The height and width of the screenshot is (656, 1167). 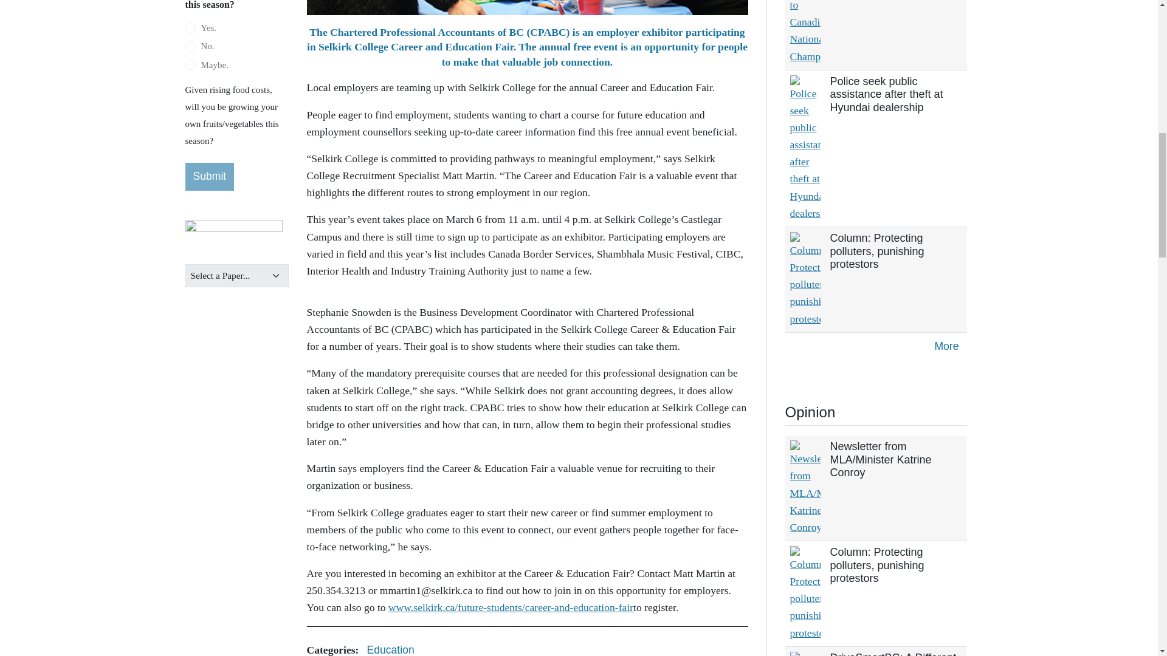 What do you see at coordinates (190, 28) in the screenshot?
I see `Yes.` at bounding box center [190, 28].